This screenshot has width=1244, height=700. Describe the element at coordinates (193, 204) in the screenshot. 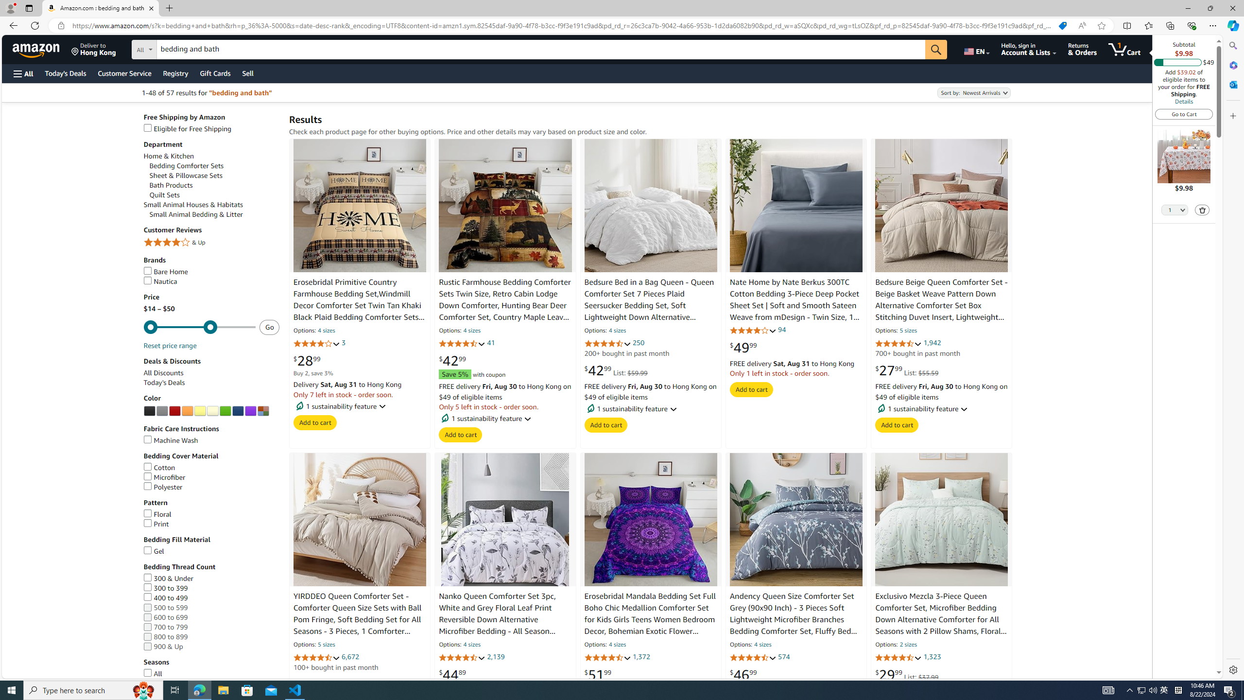

I see `Small Animal Houses & Habitats` at that location.